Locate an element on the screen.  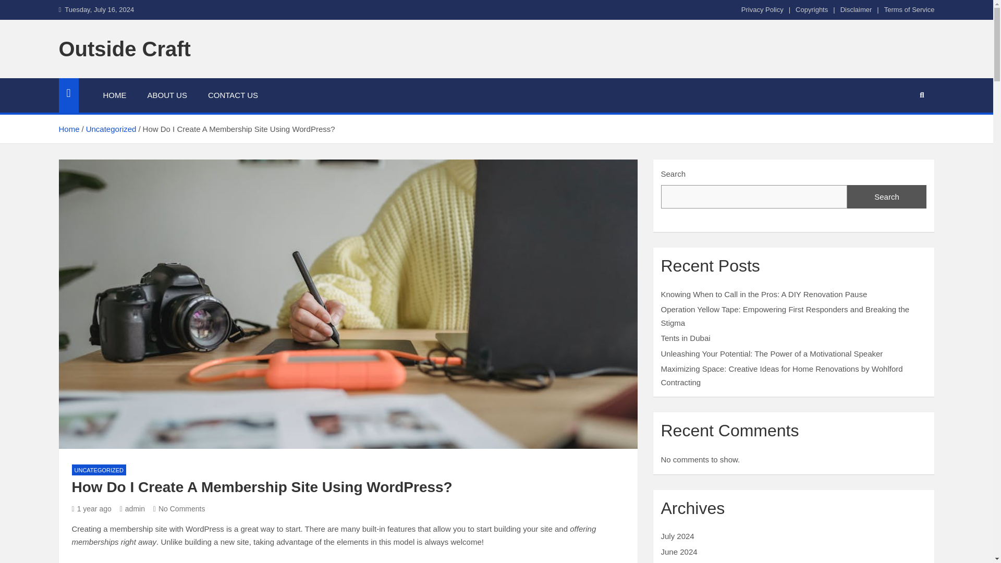
June 2024 is located at coordinates (679, 552).